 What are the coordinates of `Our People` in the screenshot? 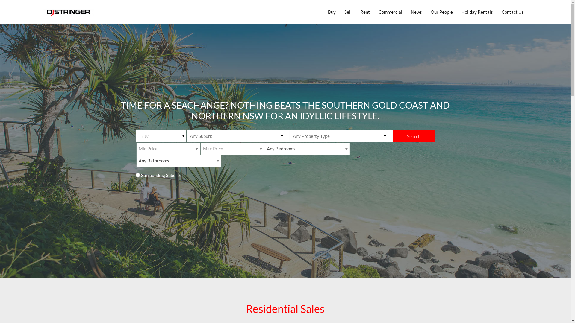 It's located at (442, 12).